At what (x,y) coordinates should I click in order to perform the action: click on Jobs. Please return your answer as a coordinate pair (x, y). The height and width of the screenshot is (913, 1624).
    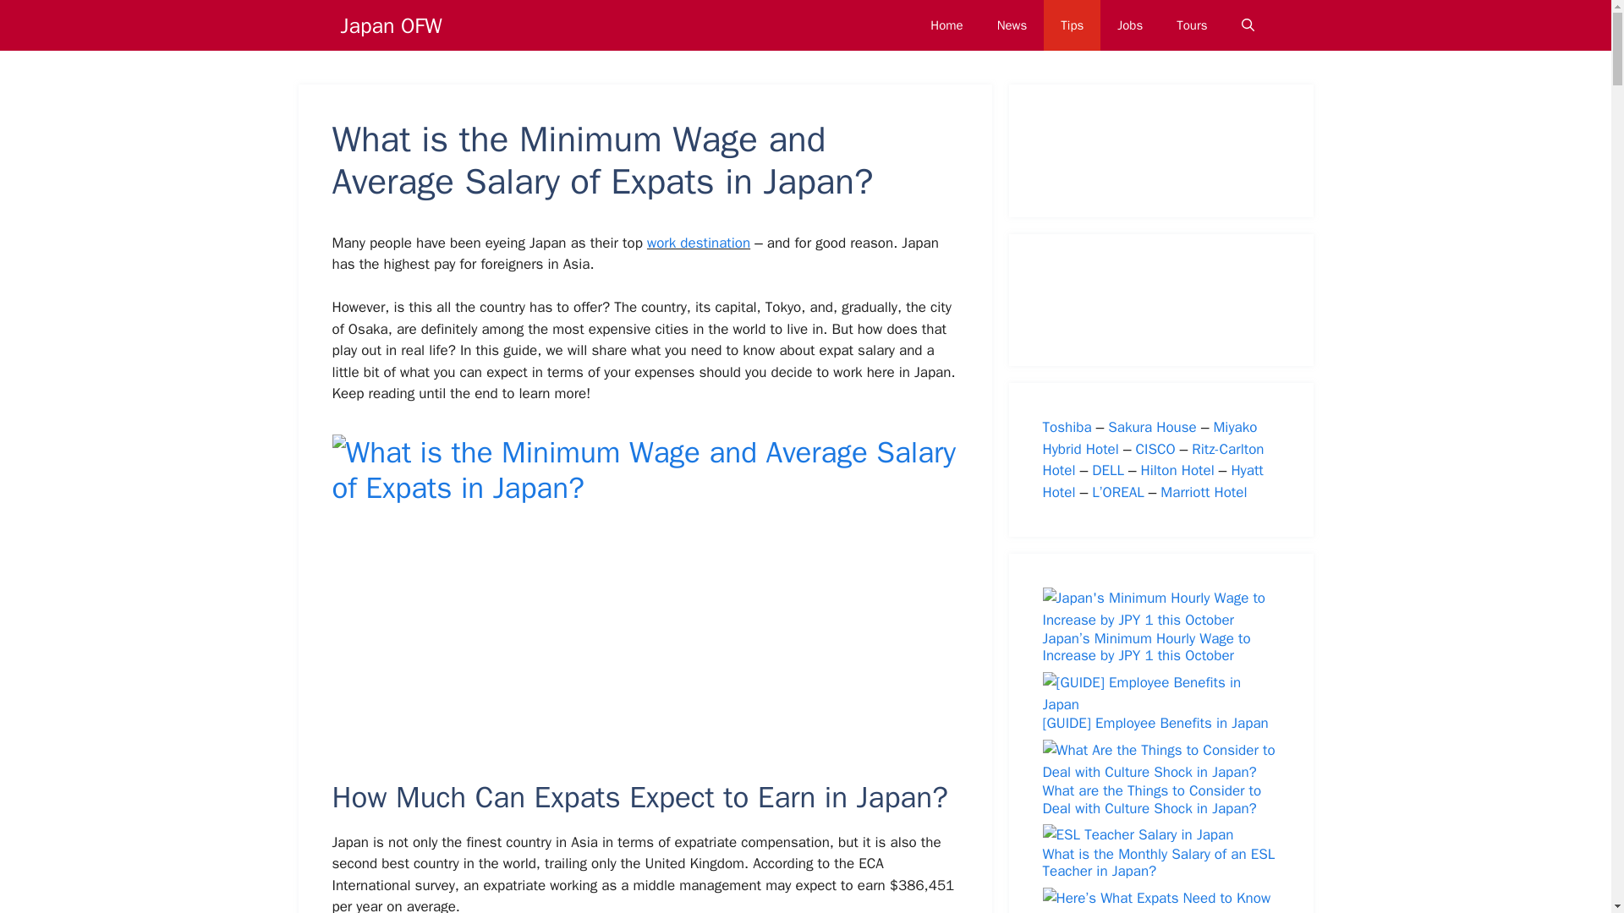
    Looking at the image, I should click on (1130, 25).